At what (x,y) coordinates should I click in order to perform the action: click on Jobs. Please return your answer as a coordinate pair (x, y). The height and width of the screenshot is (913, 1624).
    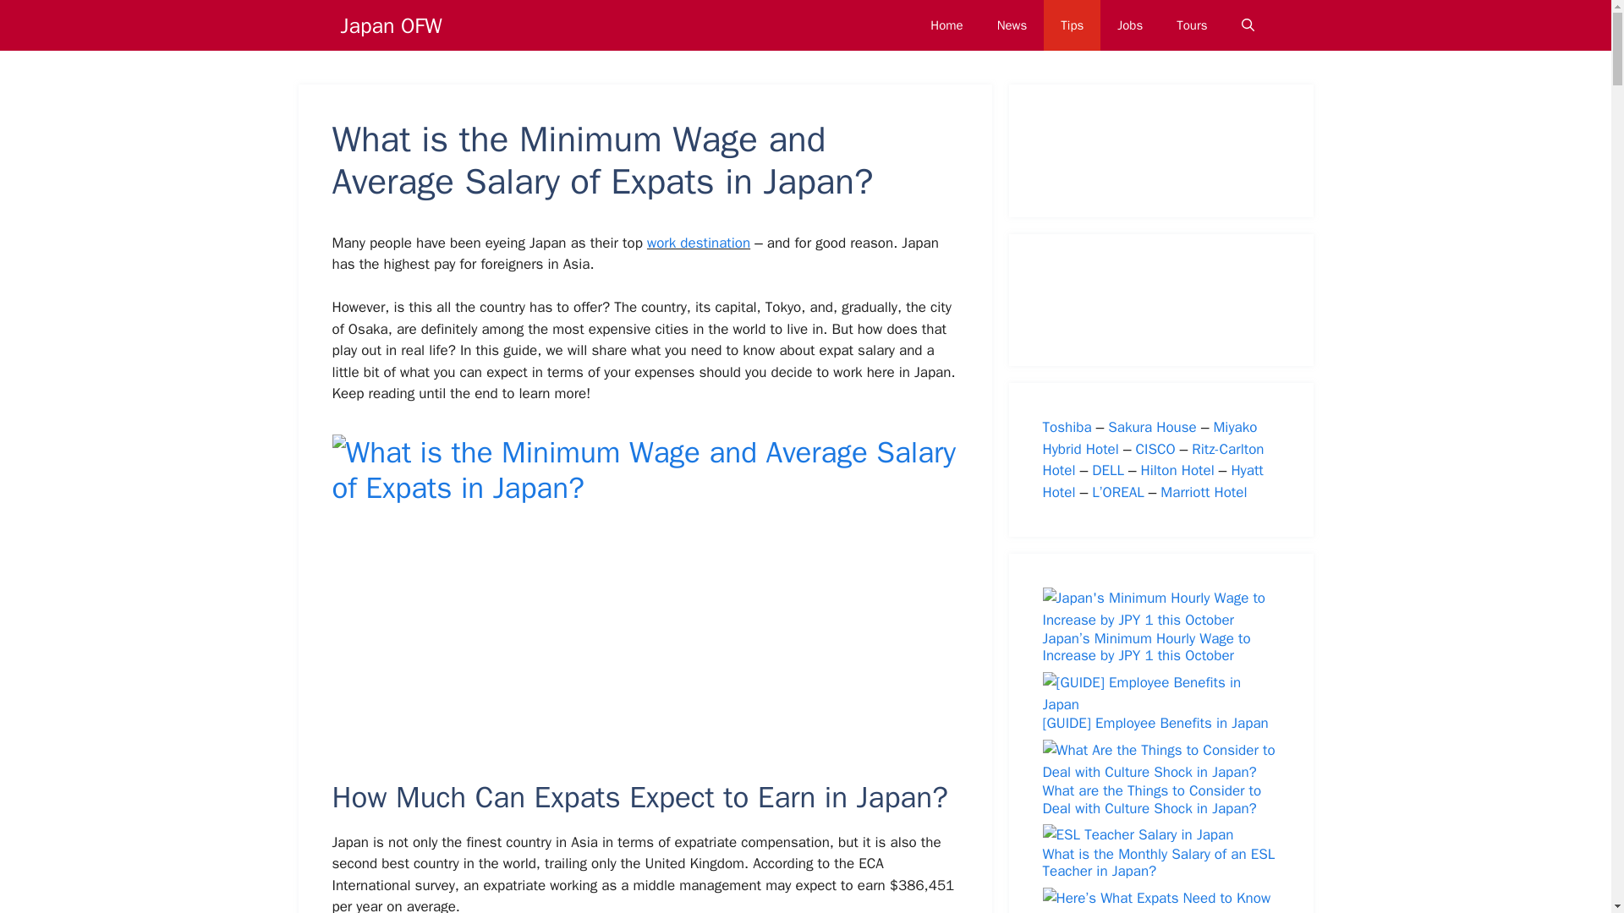
    Looking at the image, I should click on (1130, 25).